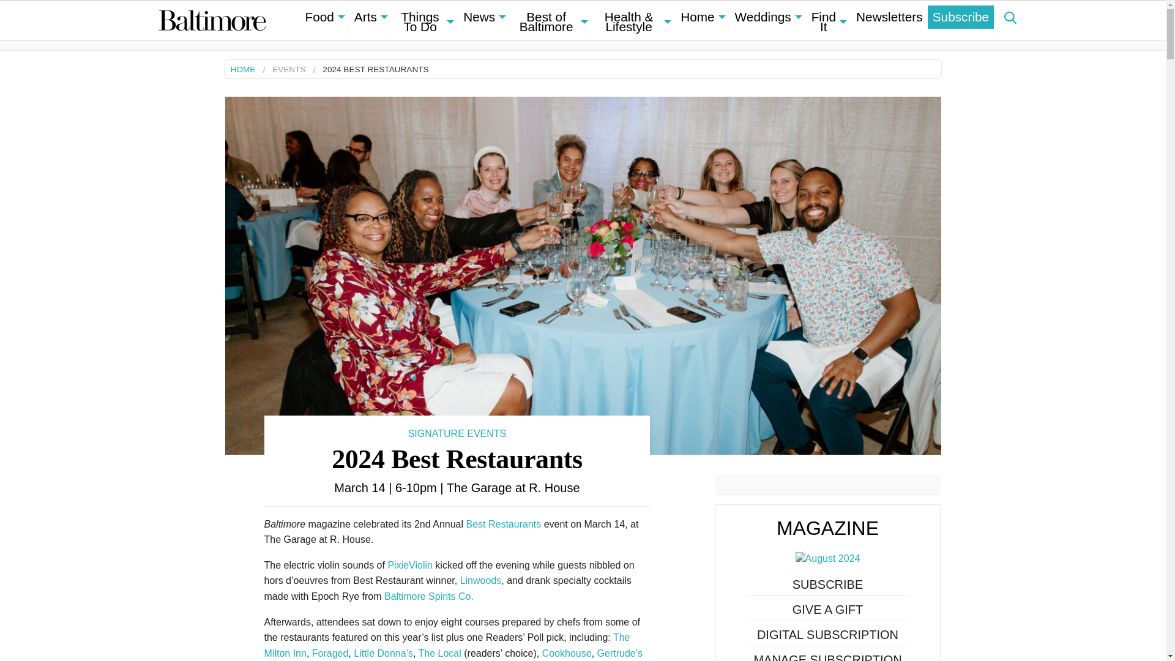 The image size is (1175, 661). What do you see at coordinates (703, 17) in the screenshot?
I see `Home` at bounding box center [703, 17].